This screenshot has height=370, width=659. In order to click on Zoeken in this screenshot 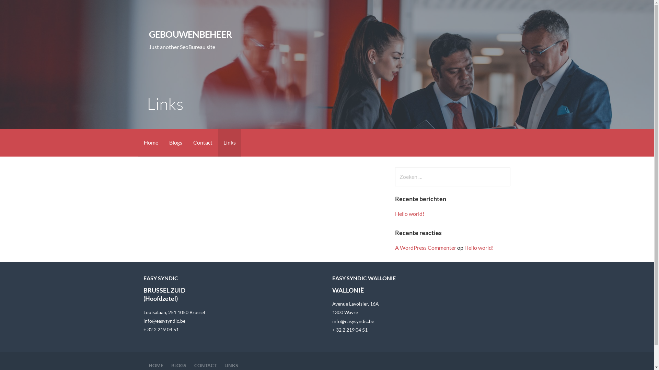, I will do `click(19, 8)`.